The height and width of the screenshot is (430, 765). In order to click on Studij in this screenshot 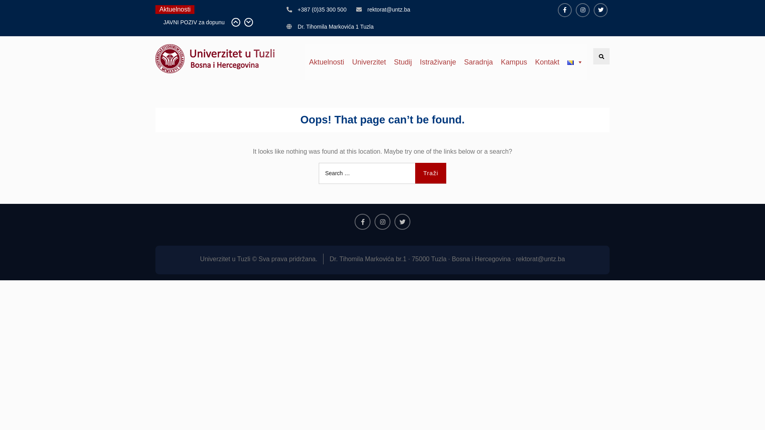, I will do `click(403, 62)`.